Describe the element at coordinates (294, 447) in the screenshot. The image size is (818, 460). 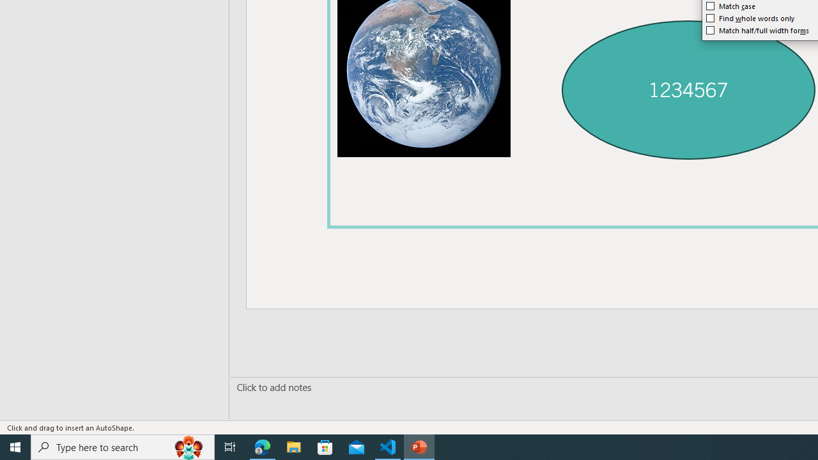
I see `File Explorer` at that location.